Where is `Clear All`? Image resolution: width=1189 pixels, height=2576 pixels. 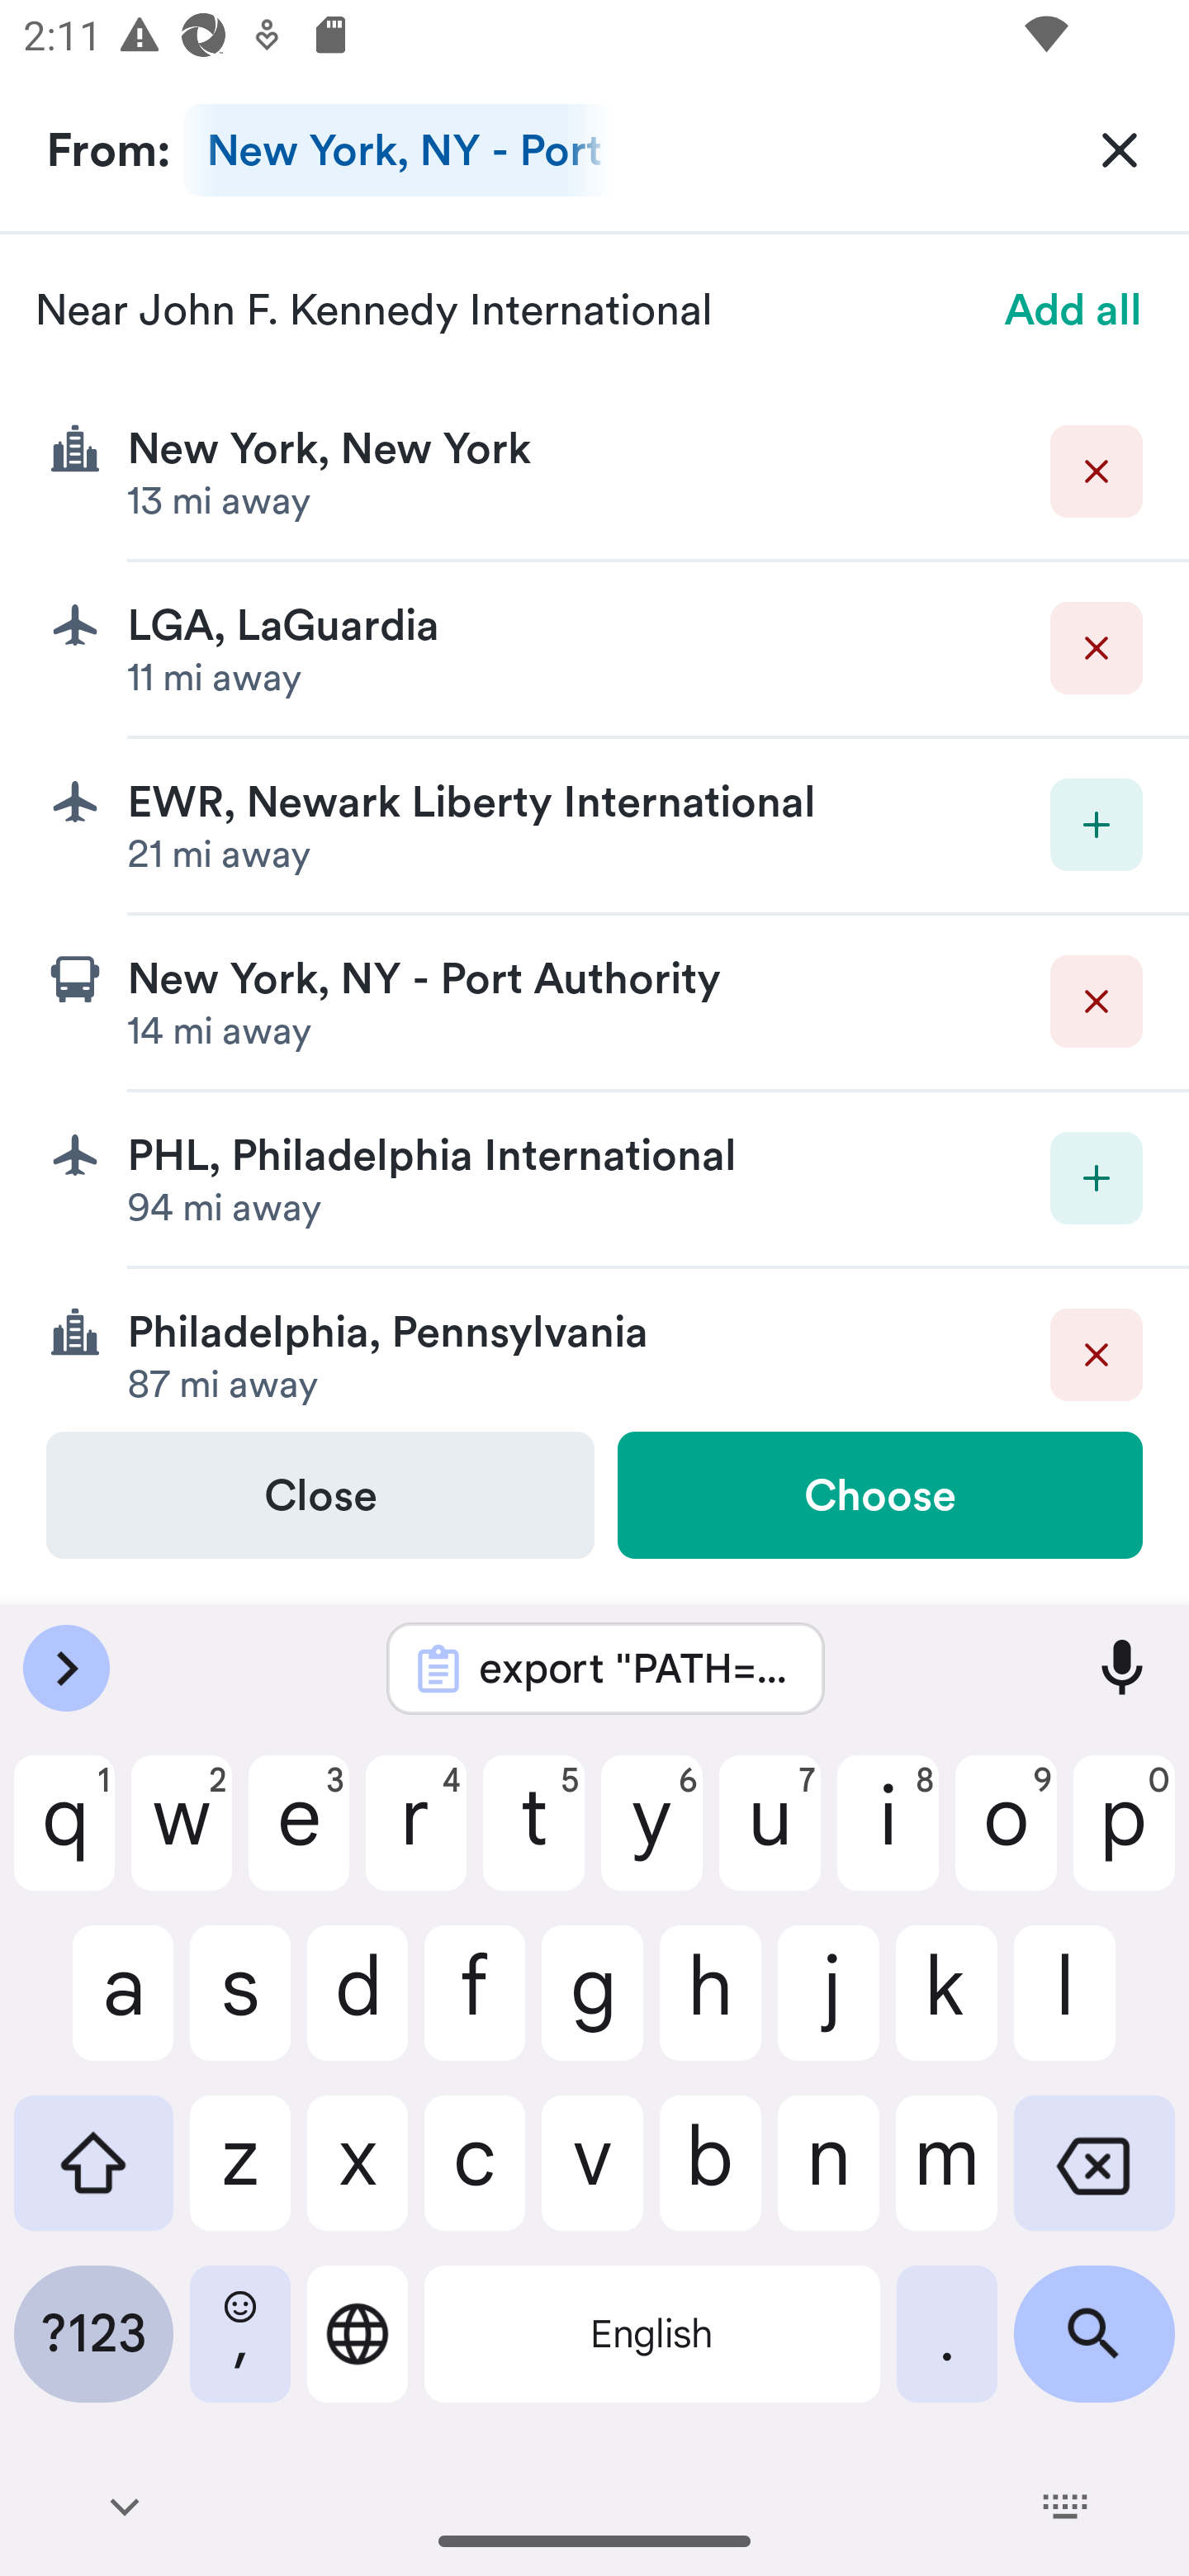
Clear All is located at coordinates (1120, 149).